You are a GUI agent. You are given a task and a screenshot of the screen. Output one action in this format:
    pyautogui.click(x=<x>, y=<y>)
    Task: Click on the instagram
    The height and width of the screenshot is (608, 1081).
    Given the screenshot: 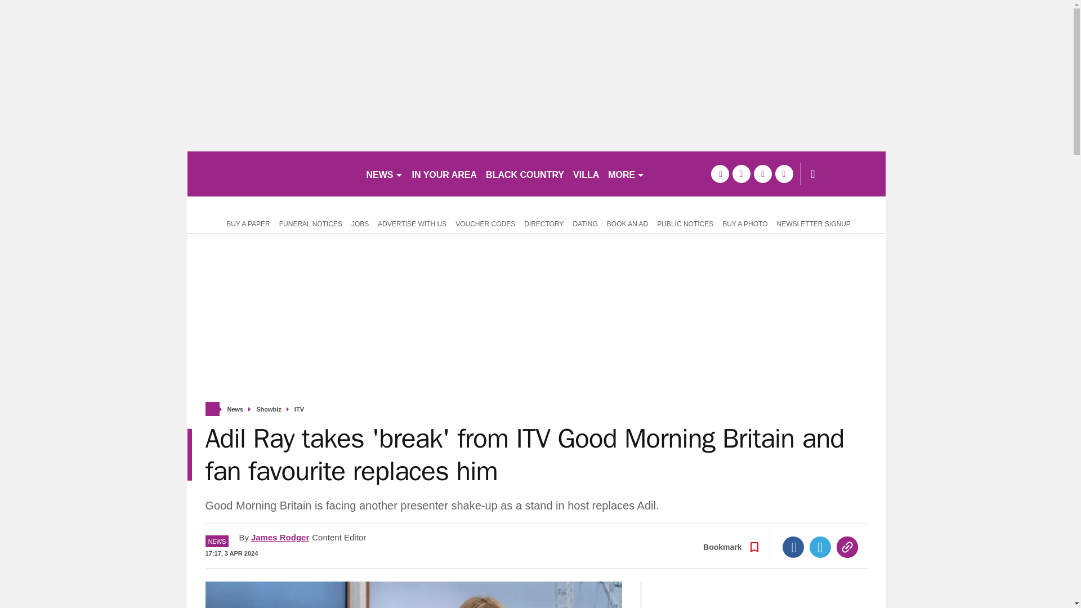 What is the action you would take?
    pyautogui.click(x=784, y=173)
    